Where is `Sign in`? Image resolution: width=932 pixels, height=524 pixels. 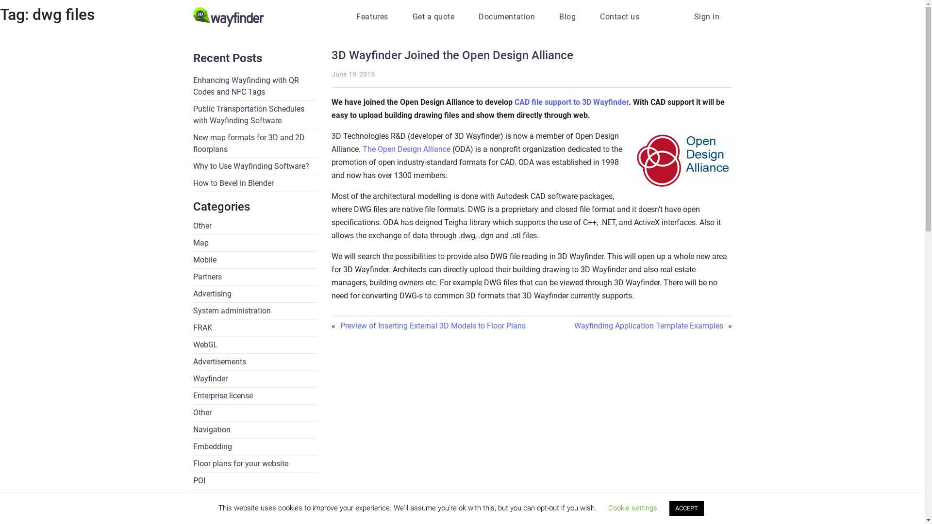
Sign in is located at coordinates (707, 16).